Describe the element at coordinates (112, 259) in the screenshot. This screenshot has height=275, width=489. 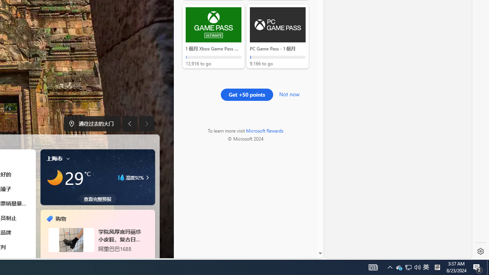
I see `tab-8` at that location.